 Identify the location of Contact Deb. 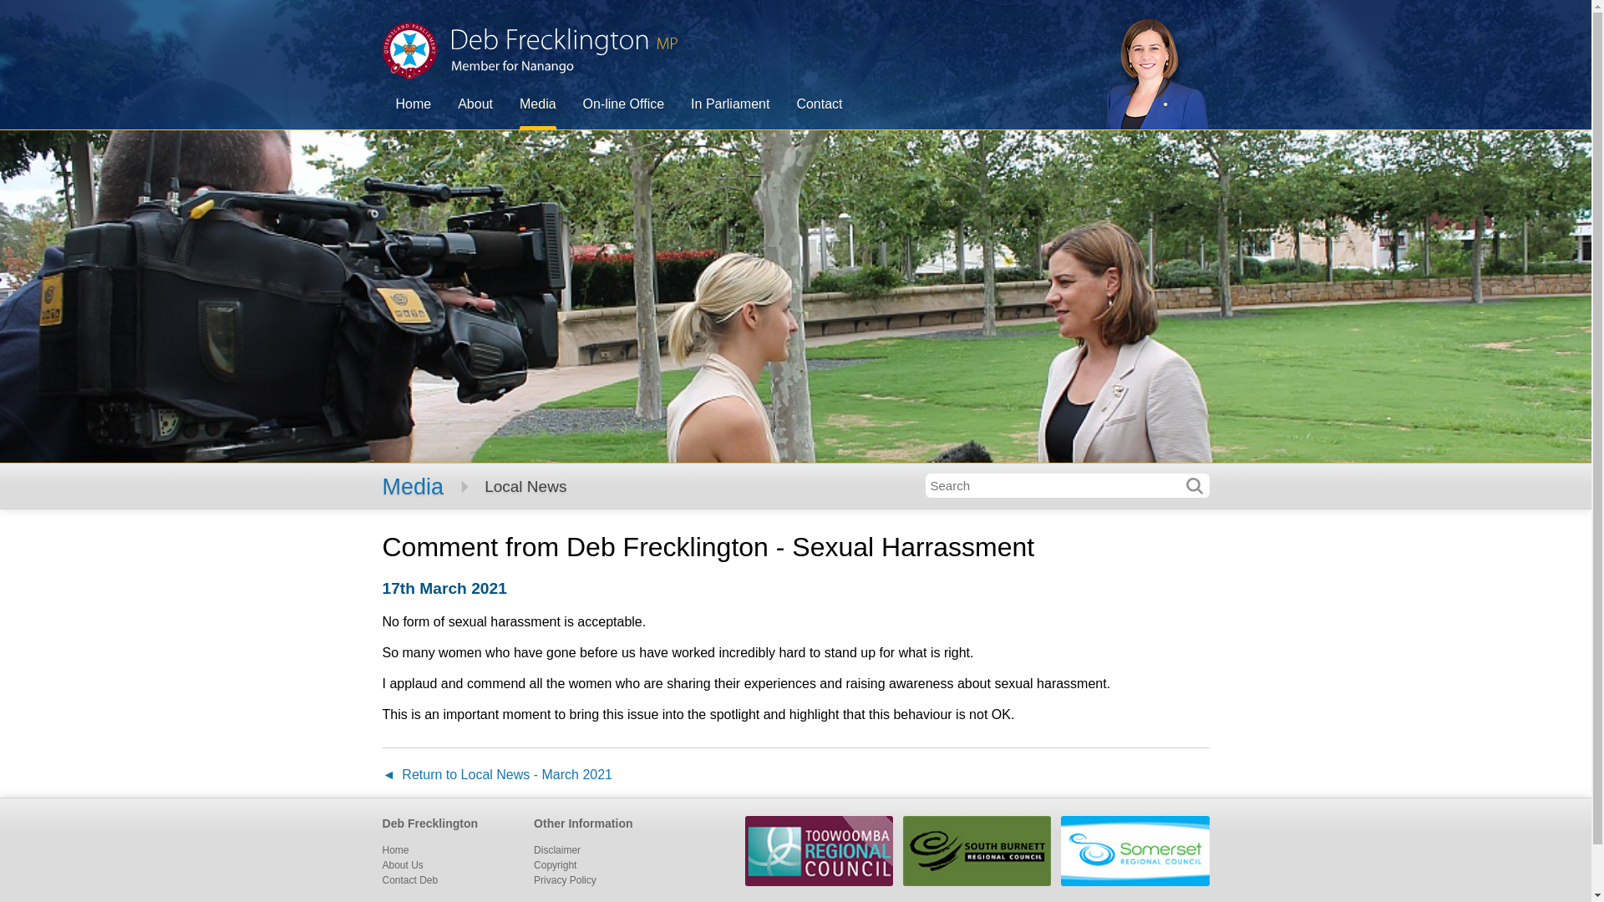
(411, 880).